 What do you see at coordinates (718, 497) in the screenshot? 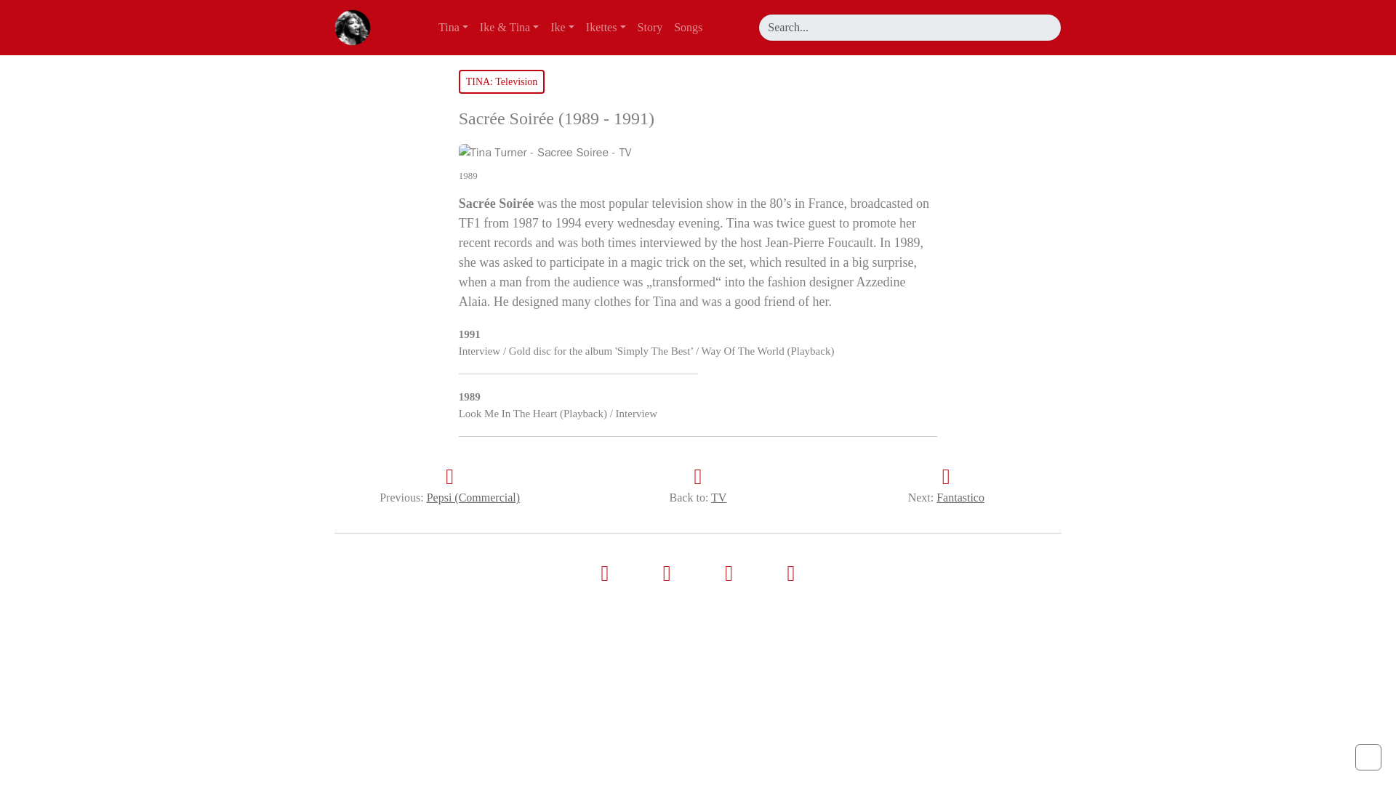
I see `TV` at bounding box center [718, 497].